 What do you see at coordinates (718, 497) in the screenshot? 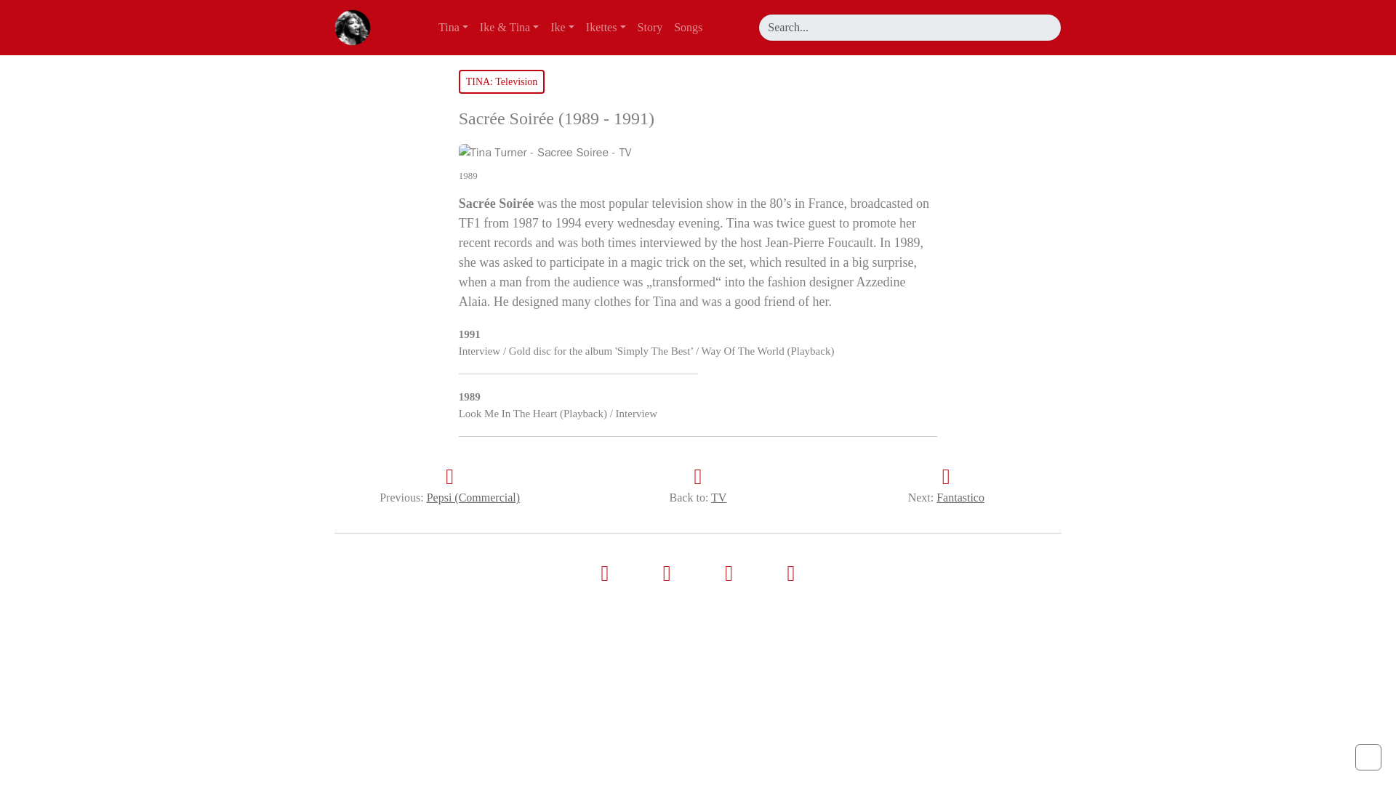
I see `TV` at bounding box center [718, 497].